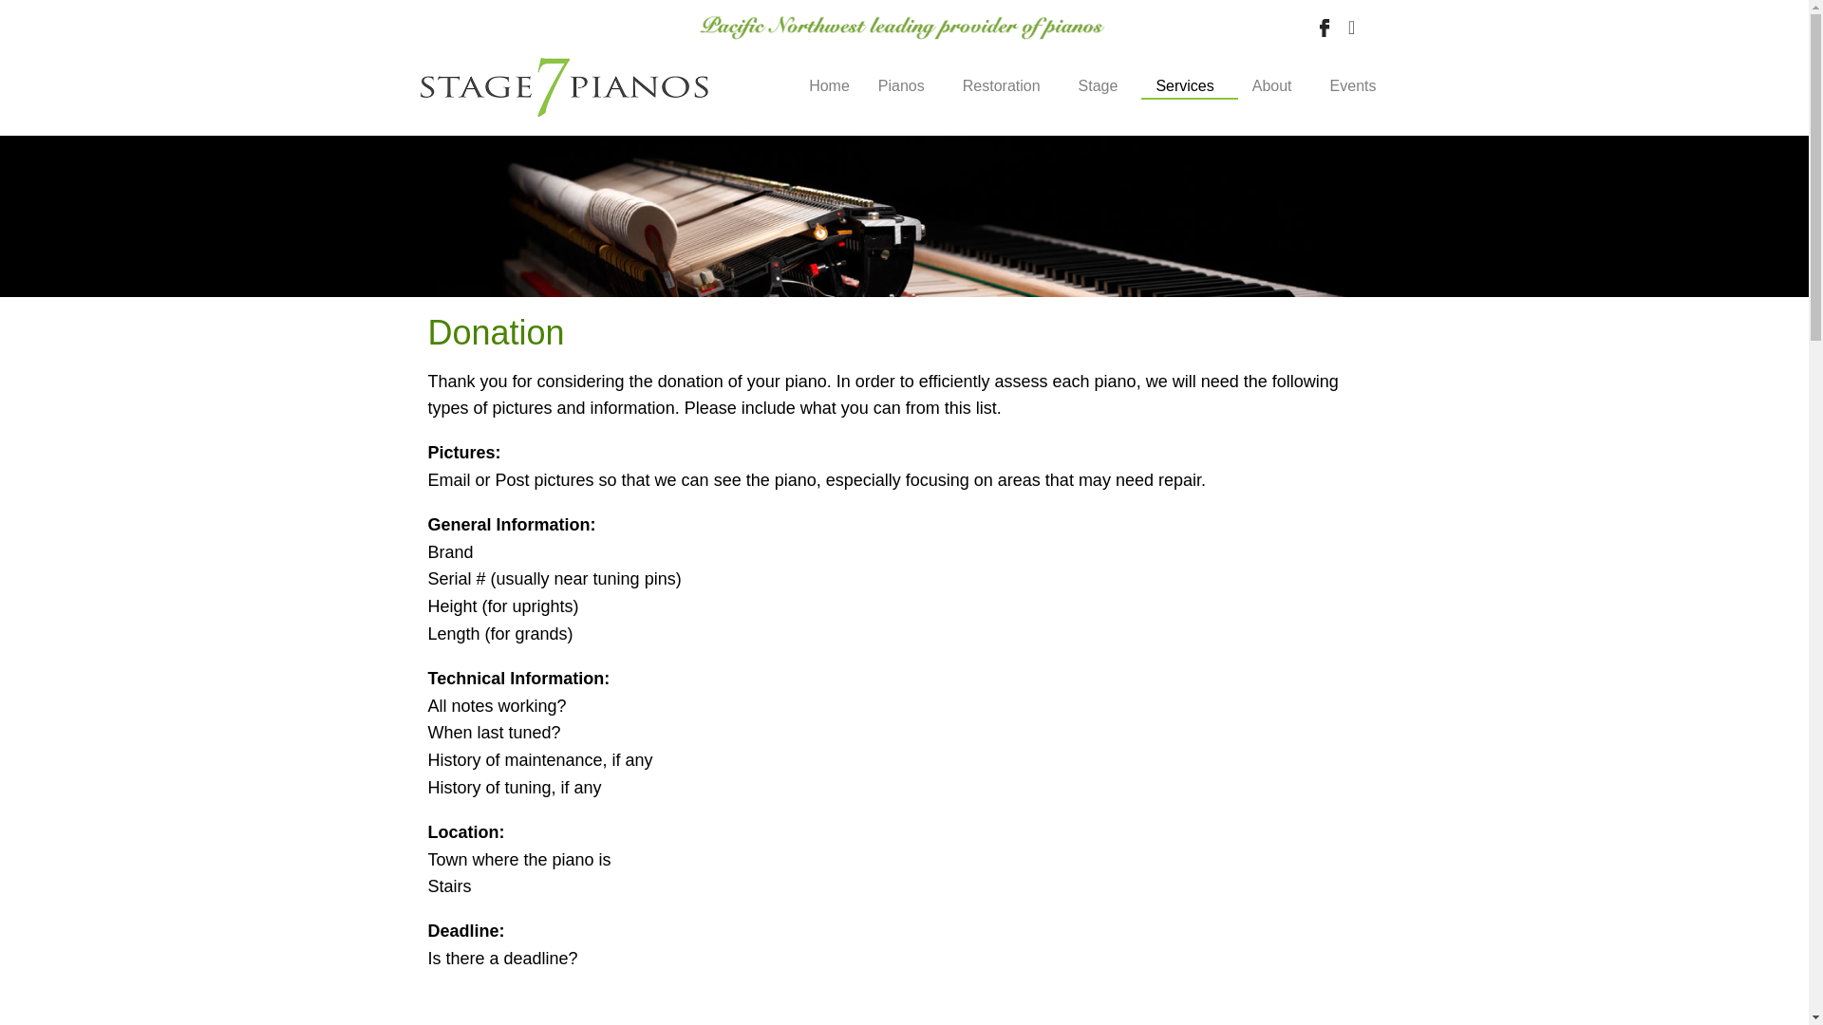 Image resolution: width=1823 pixels, height=1025 pixels. I want to click on Restoration, so click(1006, 85).